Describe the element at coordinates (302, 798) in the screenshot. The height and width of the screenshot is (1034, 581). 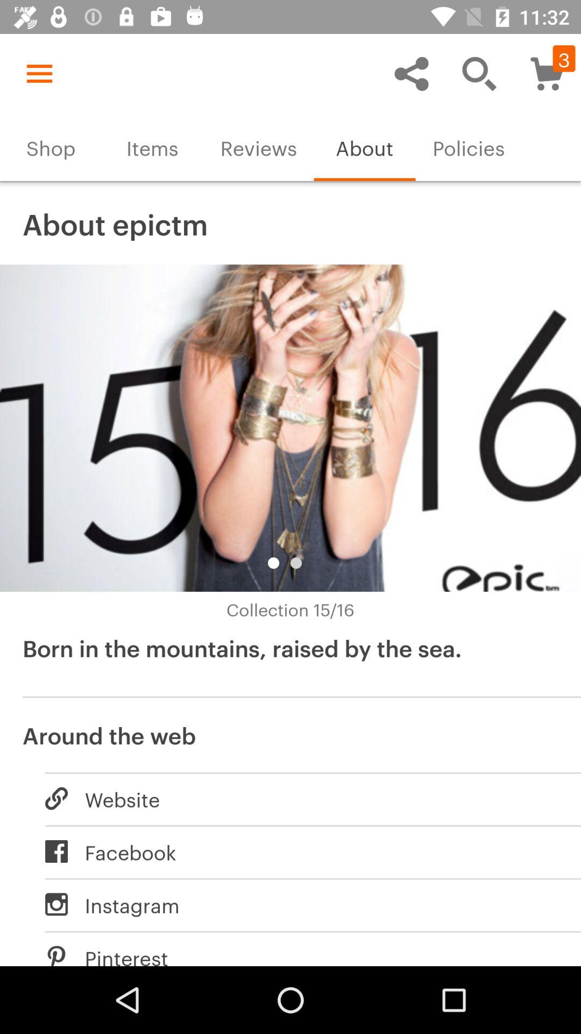
I see `turn off the icon below around the web` at that location.